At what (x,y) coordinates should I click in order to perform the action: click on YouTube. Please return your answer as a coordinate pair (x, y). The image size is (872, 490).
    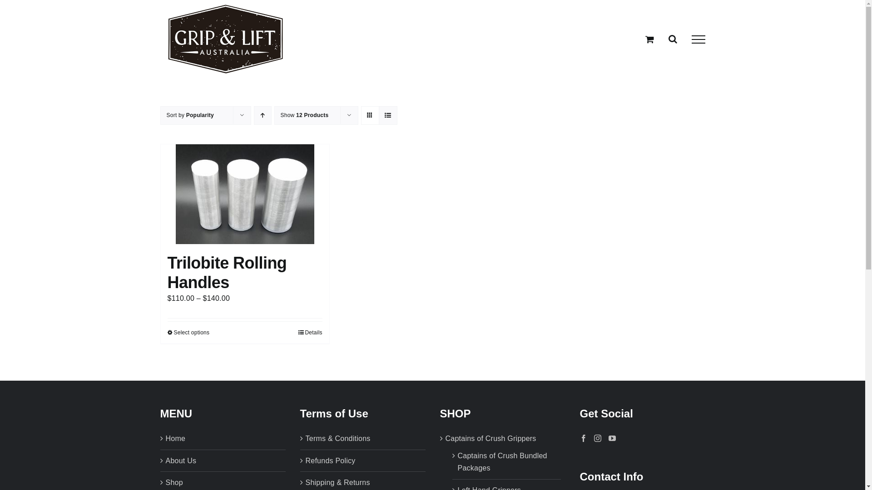
    Looking at the image, I should click on (612, 438).